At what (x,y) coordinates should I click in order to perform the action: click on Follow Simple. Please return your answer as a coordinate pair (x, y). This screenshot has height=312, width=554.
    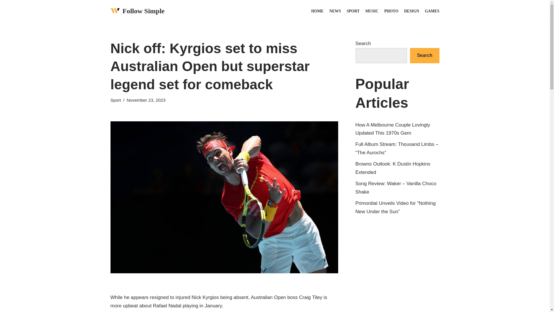
    Looking at the image, I should click on (137, 11).